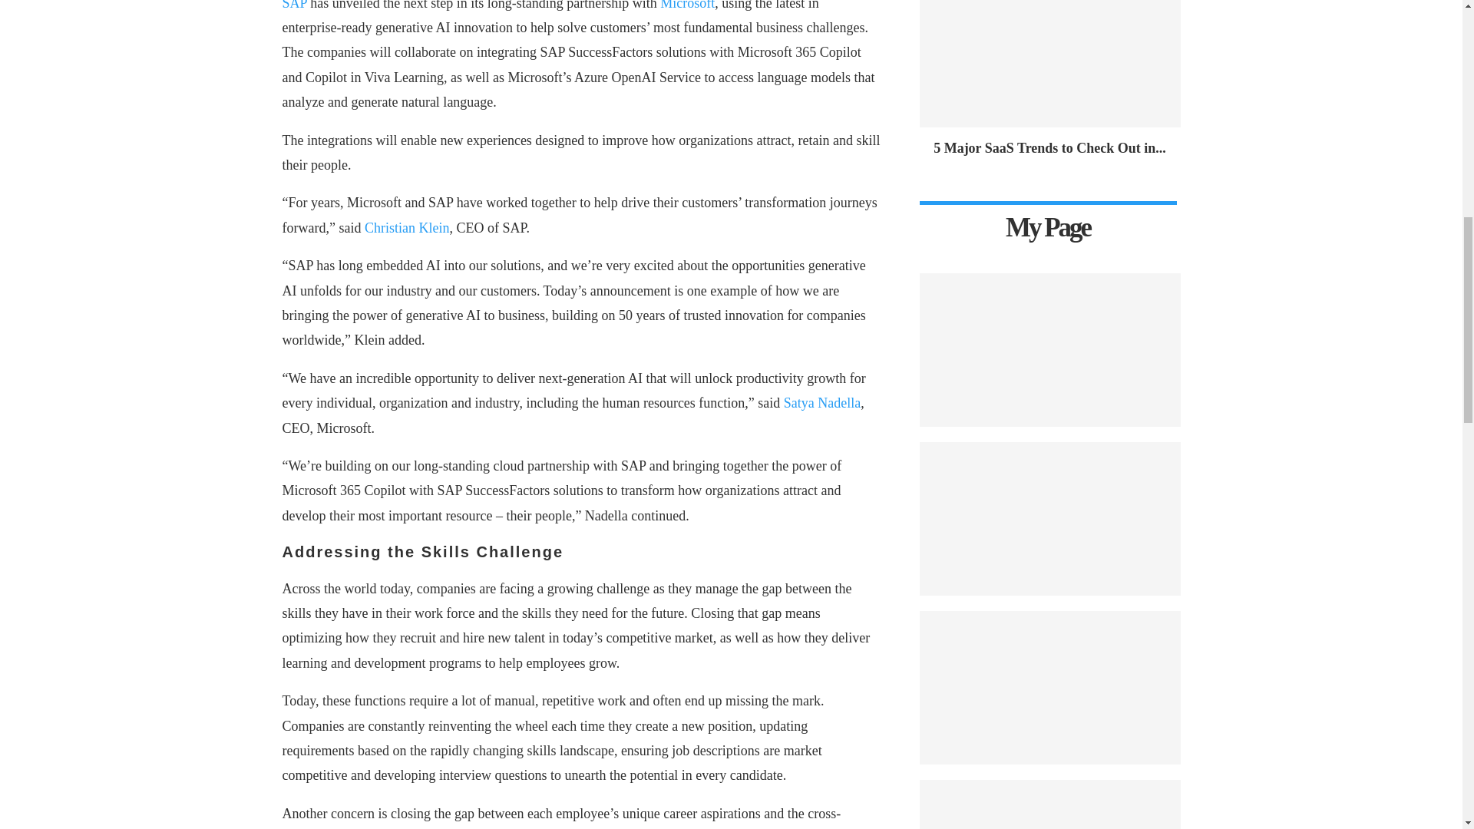 Image resolution: width=1474 pixels, height=829 pixels. I want to click on 5 Major SaaS Trends to Check Out in 2021, so click(1049, 147).